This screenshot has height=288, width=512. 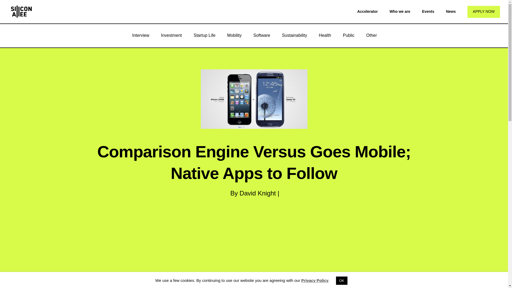 I want to click on APPLY NOW, so click(x=484, y=12).